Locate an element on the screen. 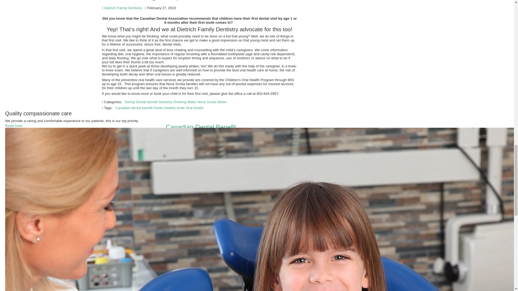  Posts by Dietrich Family Dentistry is located at coordinates (123, 138).